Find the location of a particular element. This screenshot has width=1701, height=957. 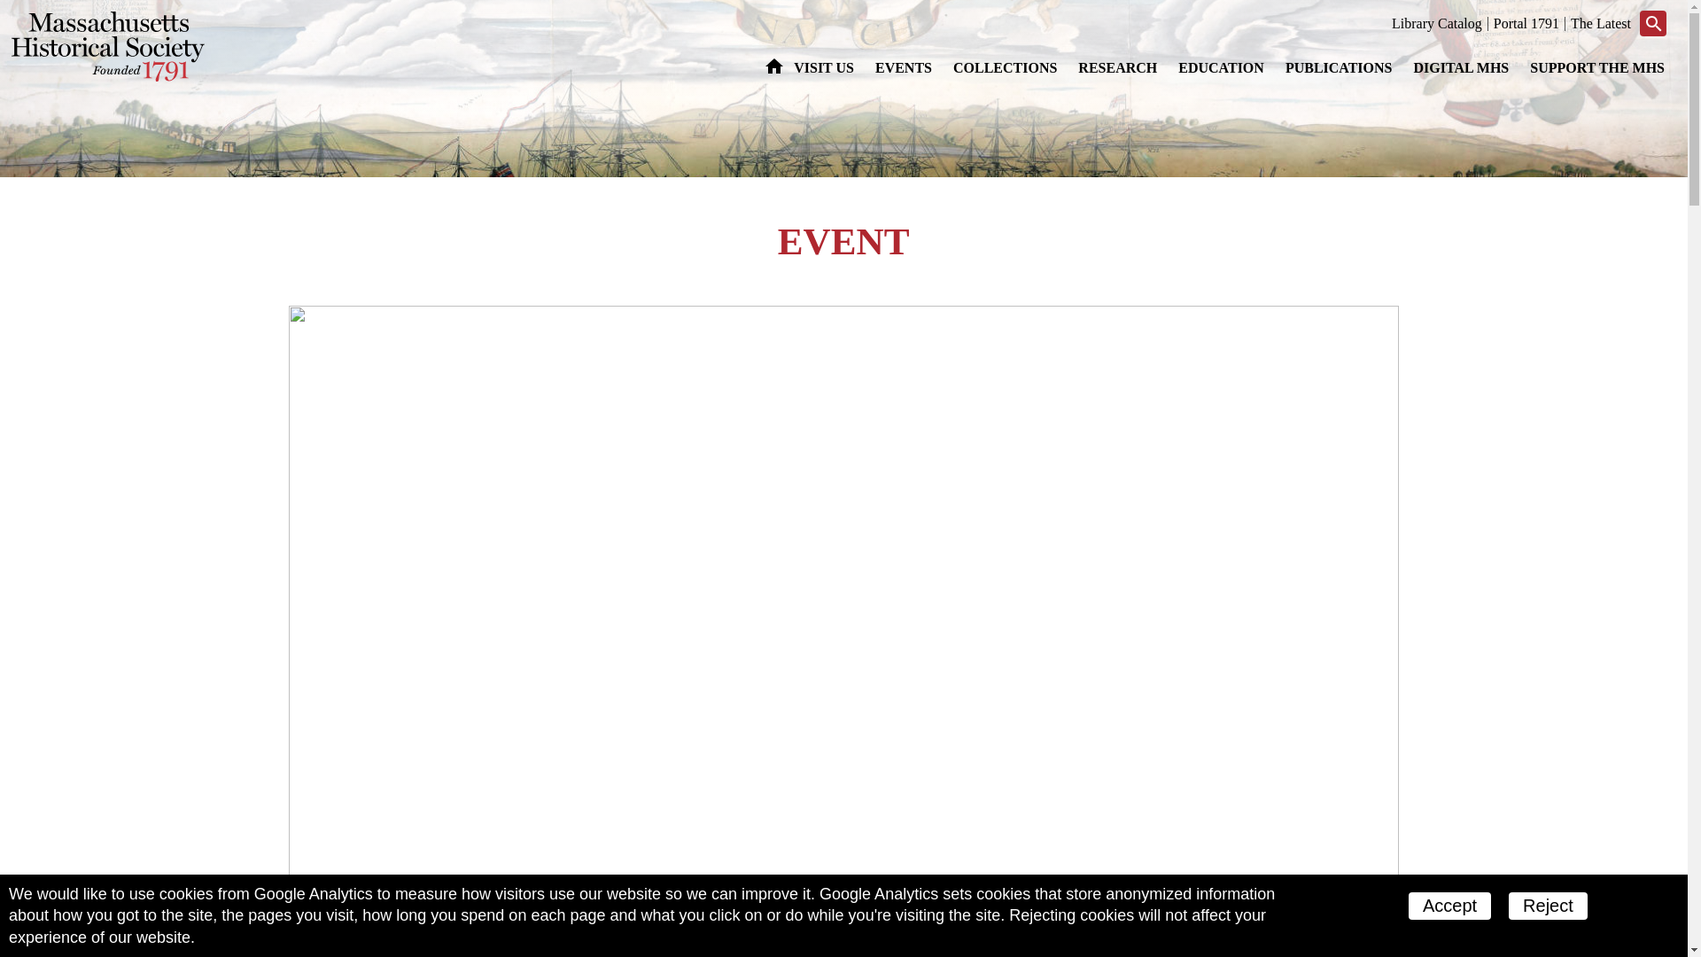

Library Catalog is located at coordinates (1436, 23).